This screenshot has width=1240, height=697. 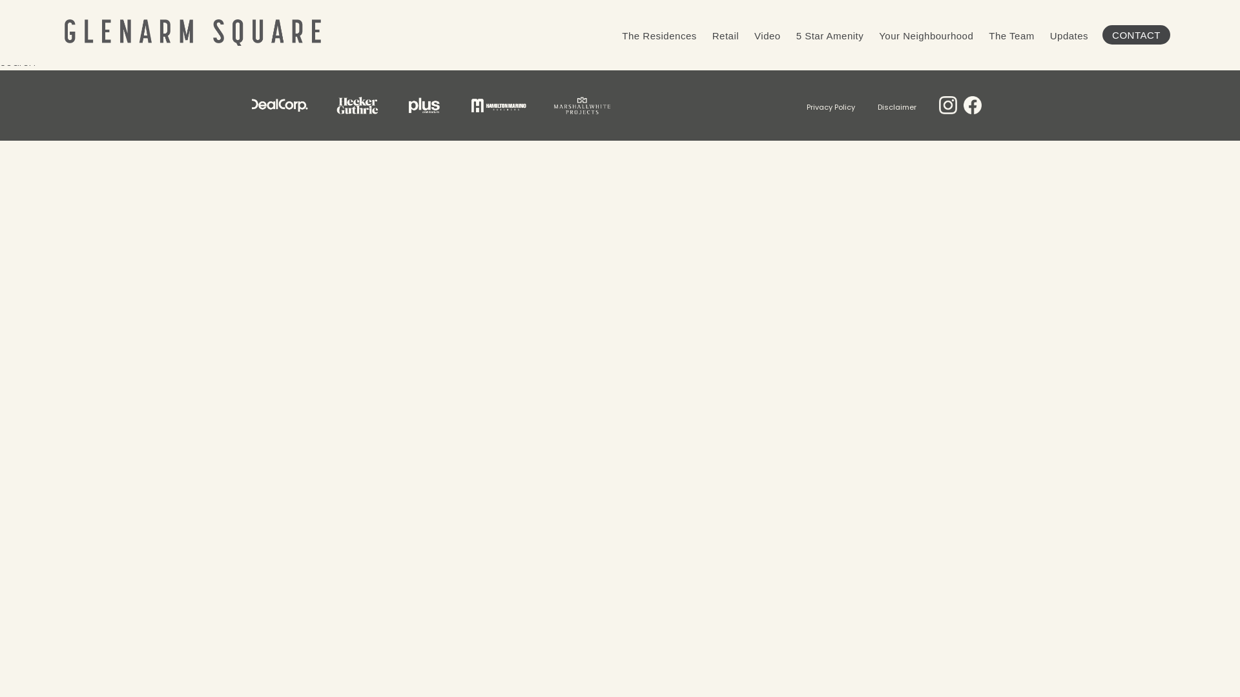 I want to click on Your Neighbourhood, so click(x=926, y=36).